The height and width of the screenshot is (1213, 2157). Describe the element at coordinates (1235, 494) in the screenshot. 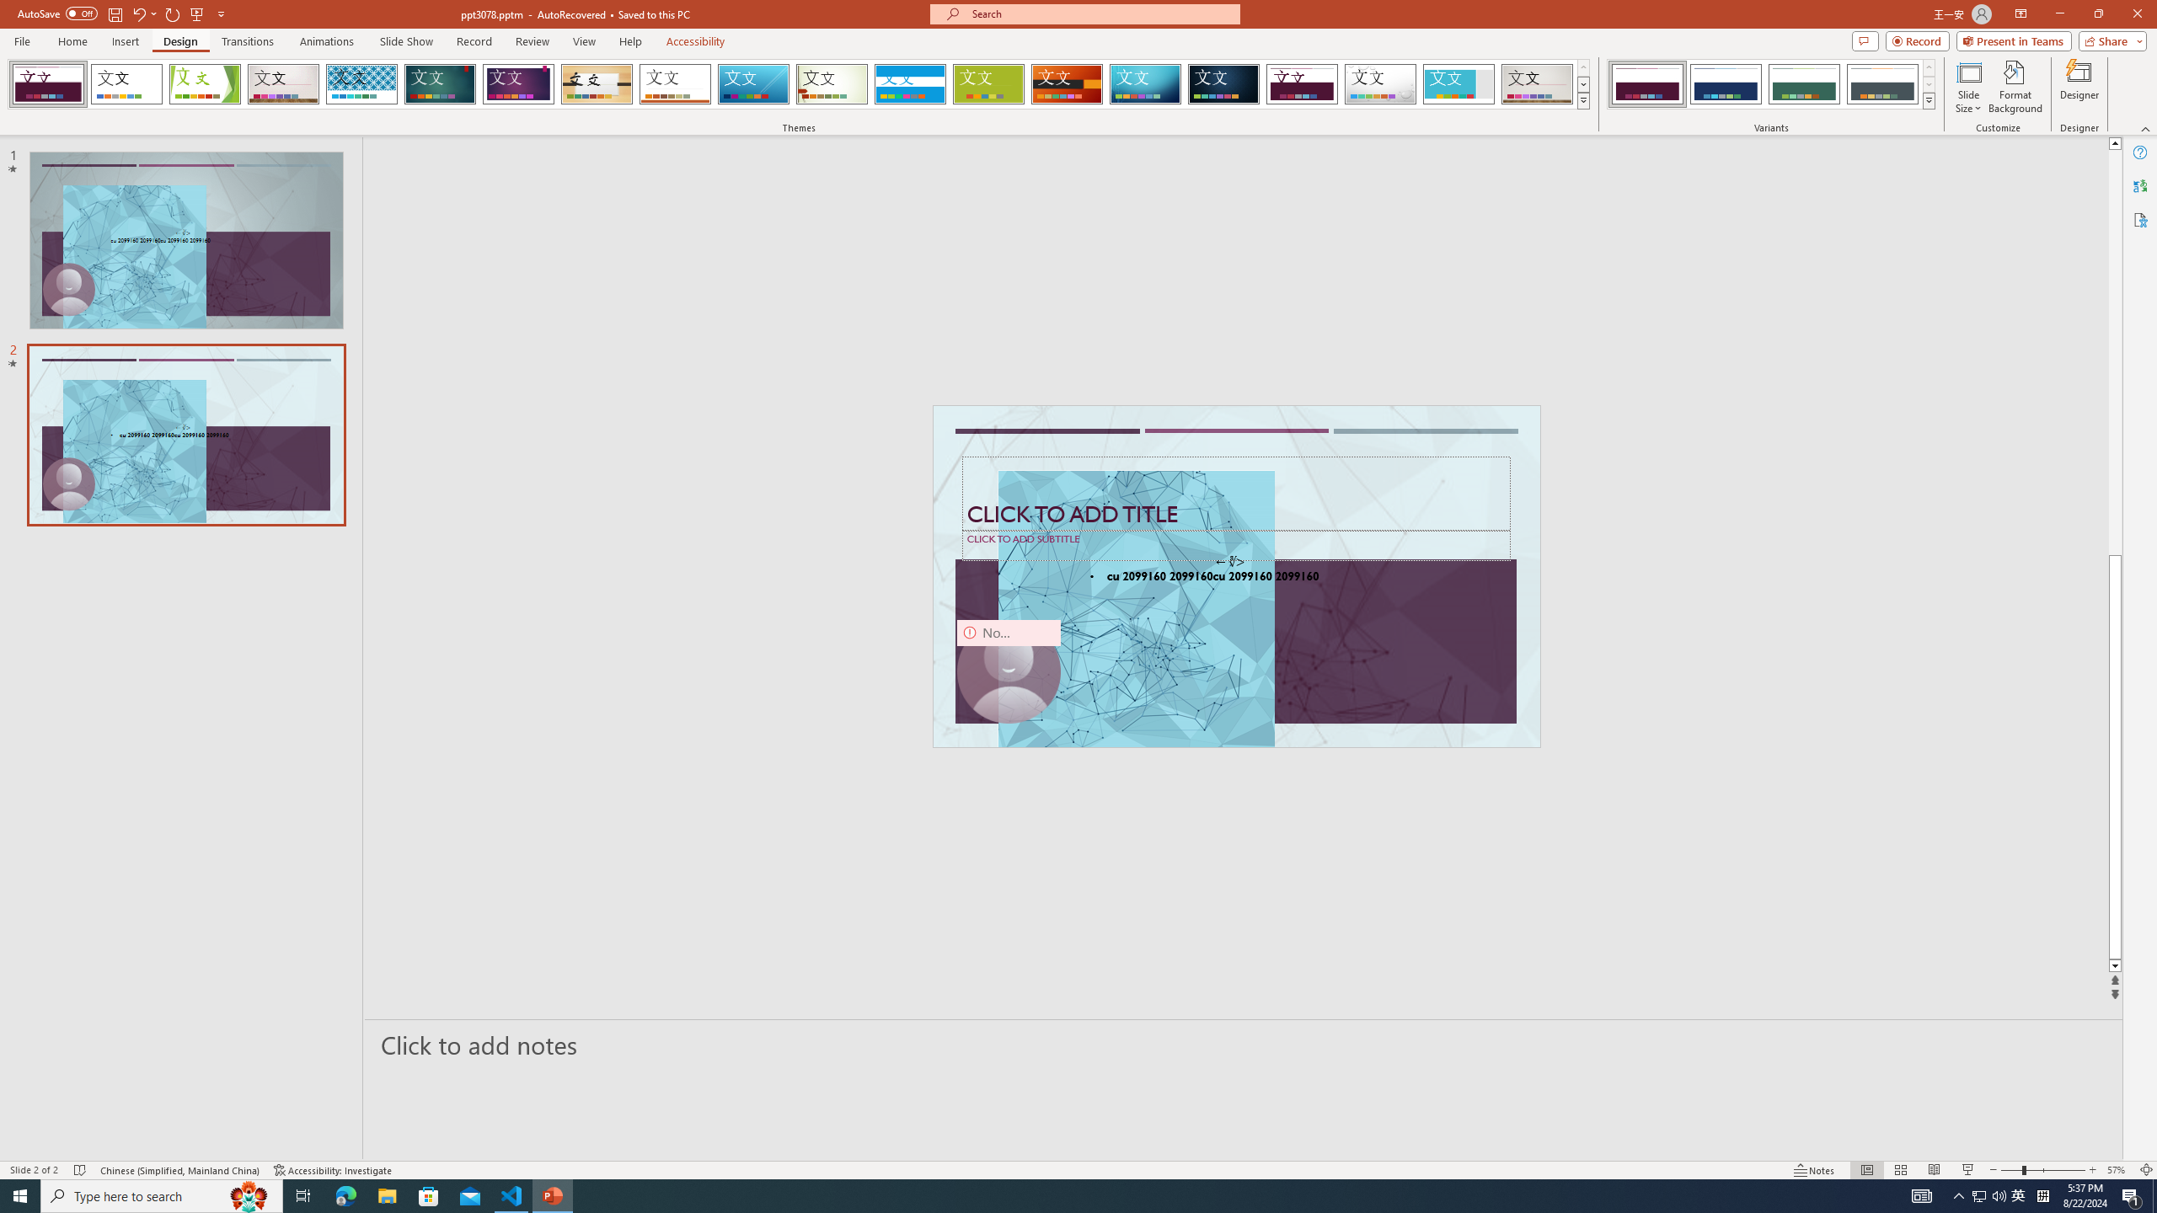

I see `Title TextBox` at that location.